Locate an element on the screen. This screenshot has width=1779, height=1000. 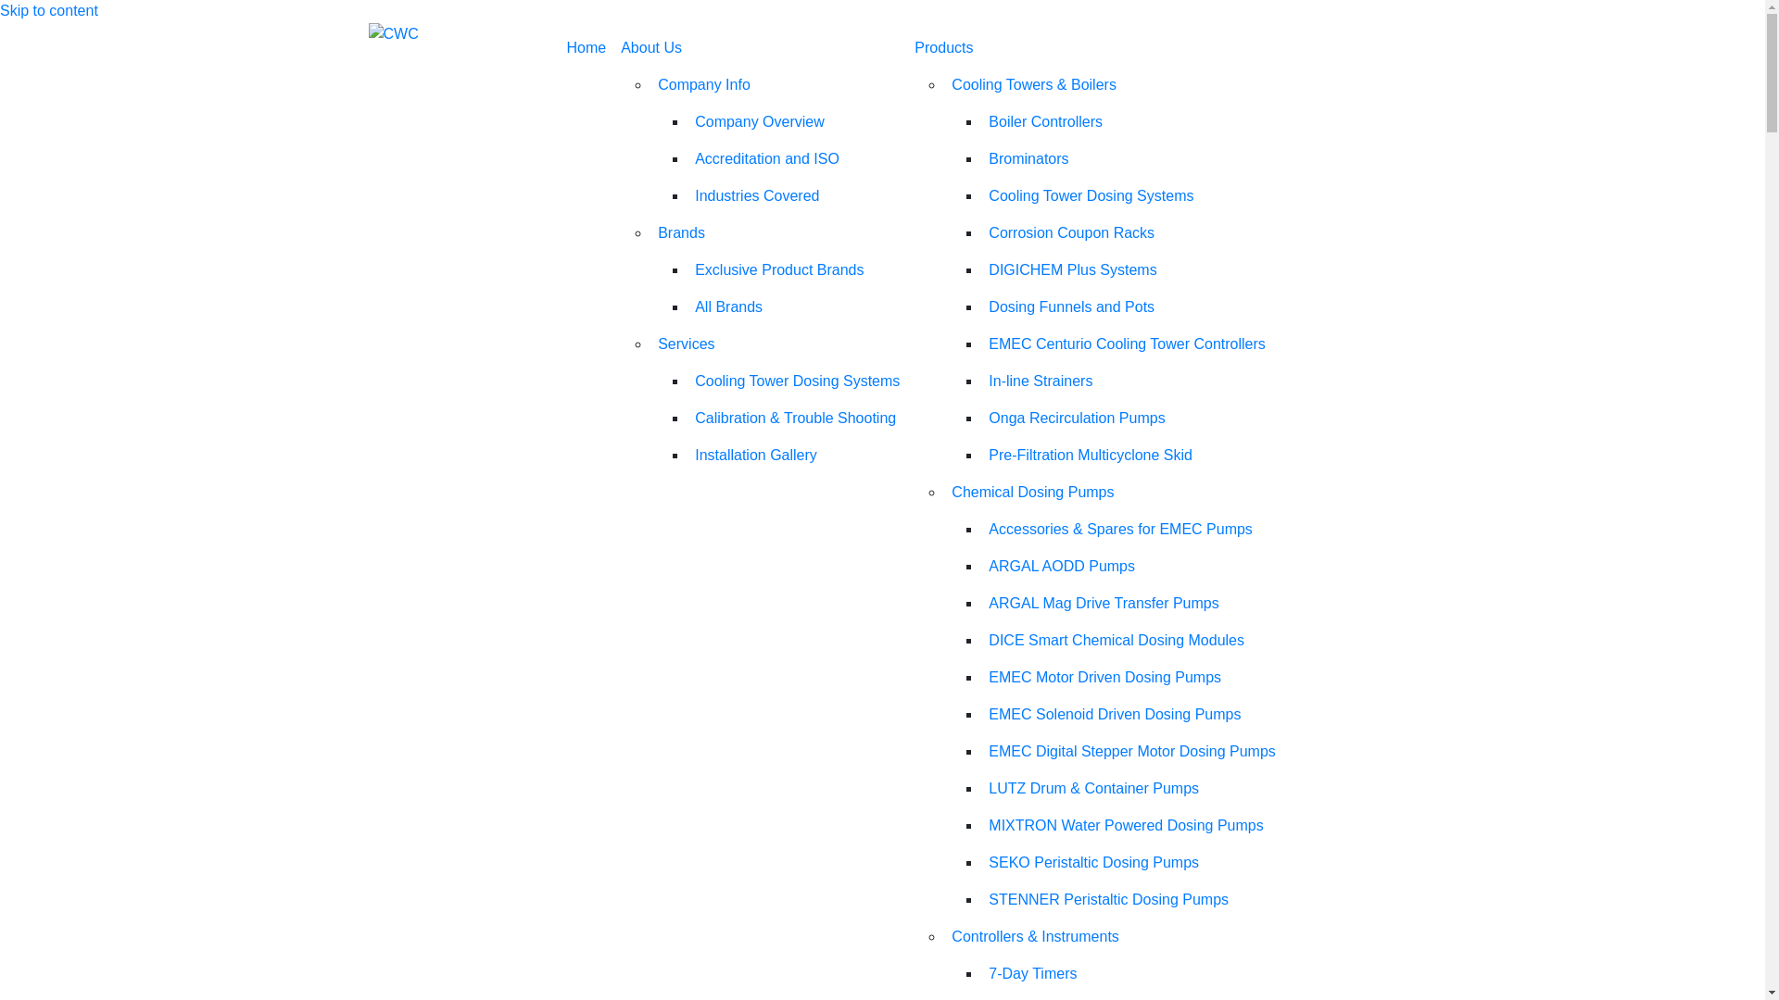
EMEC Digital Stepper Motor Dosing Pumps is located at coordinates (1132, 752).